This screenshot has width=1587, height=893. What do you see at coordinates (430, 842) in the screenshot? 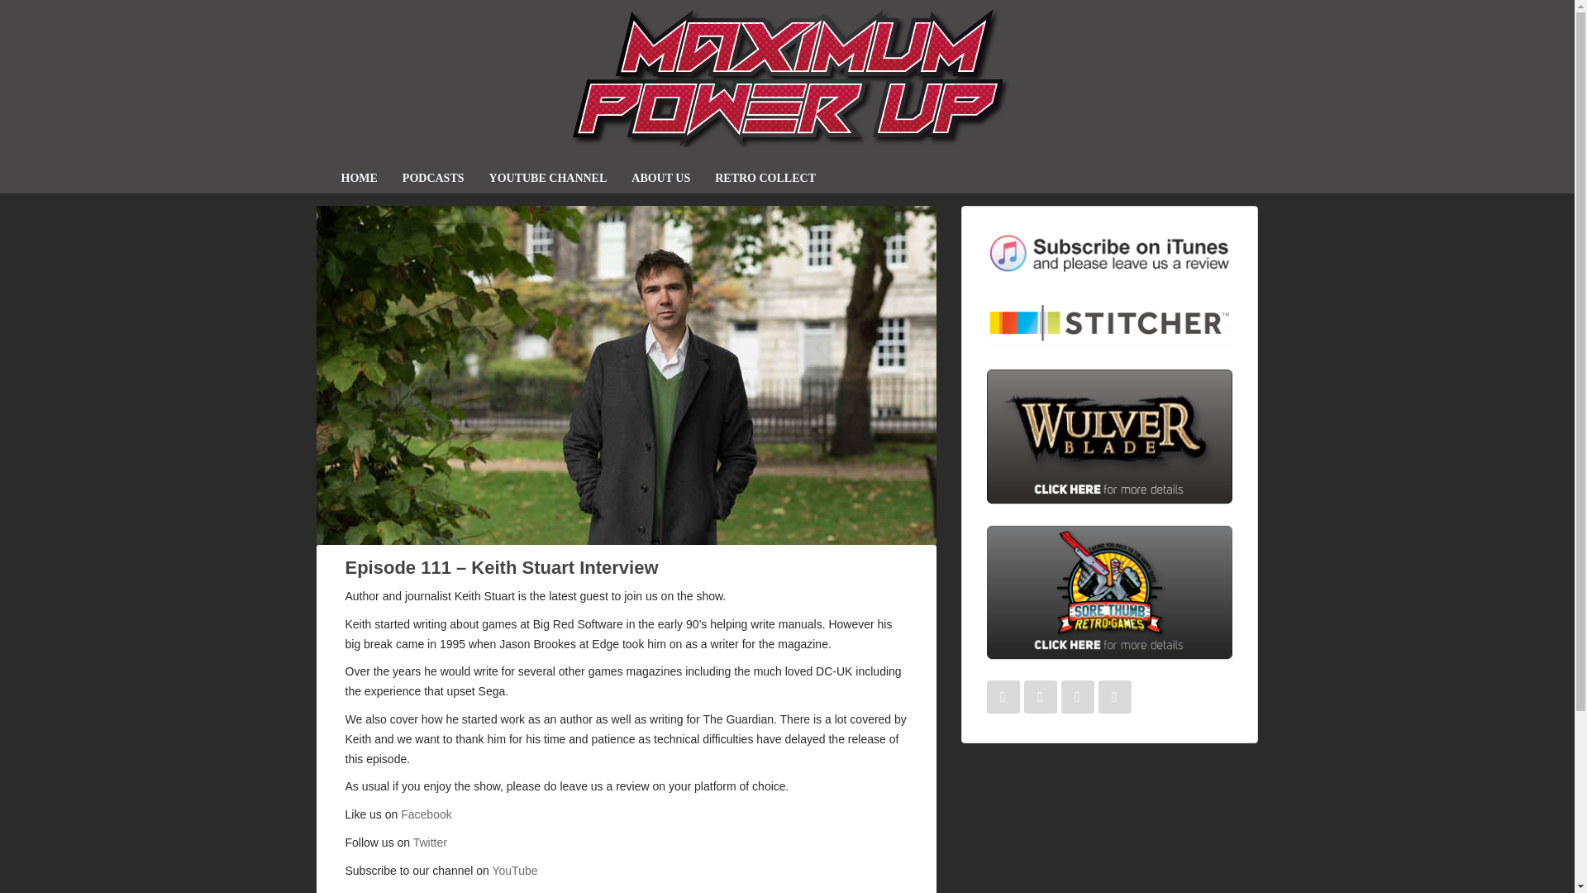
I see `Twitter` at bounding box center [430, 842].